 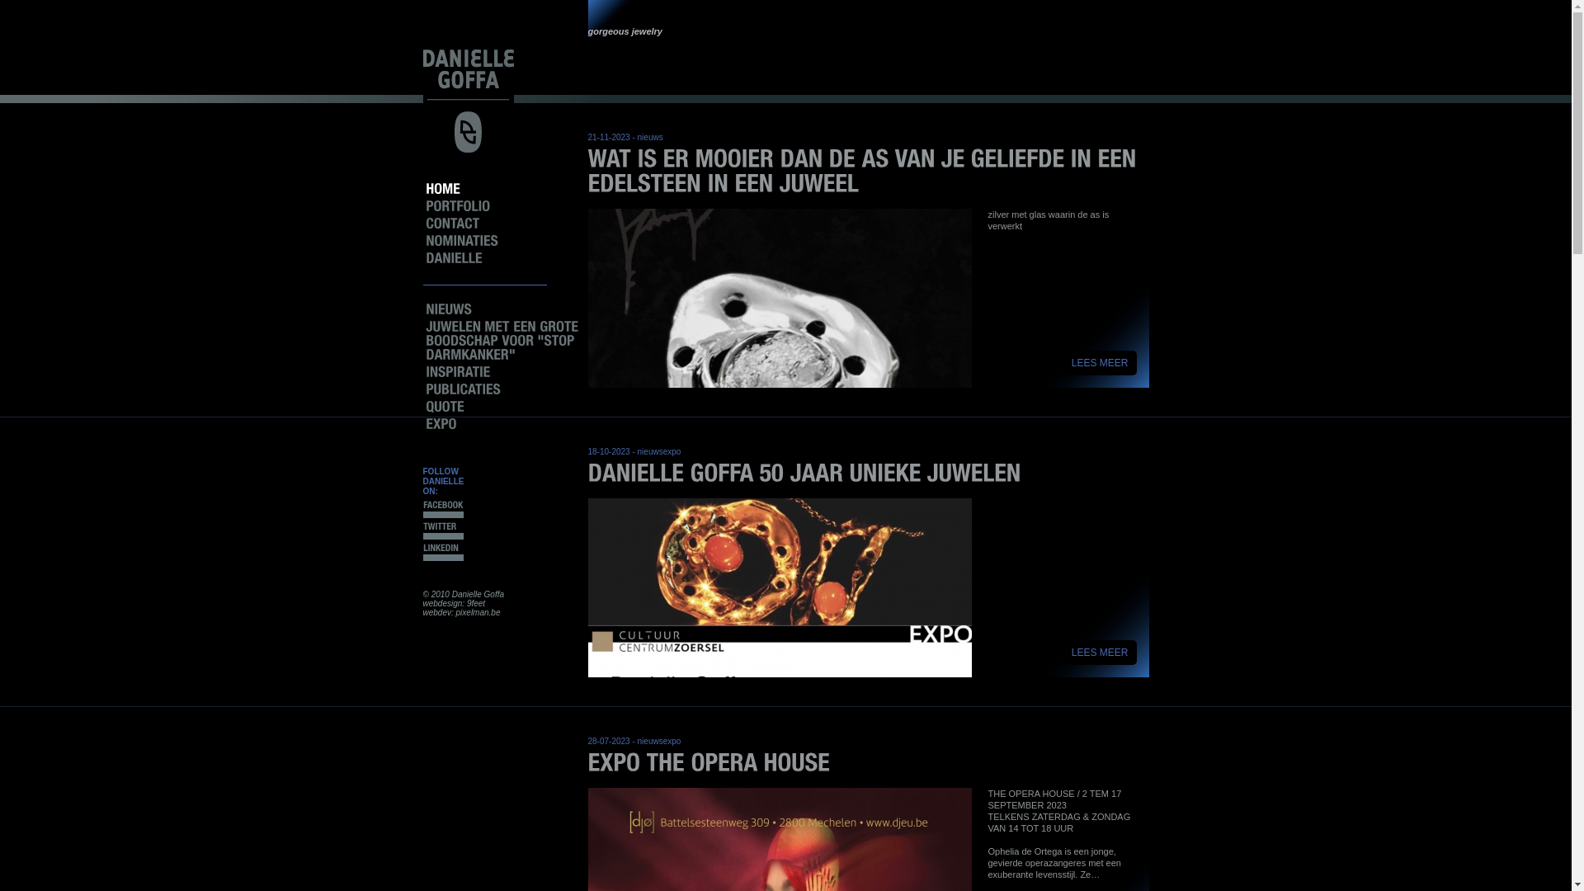 I want to click on 9feet, so click(x=476, y=604).